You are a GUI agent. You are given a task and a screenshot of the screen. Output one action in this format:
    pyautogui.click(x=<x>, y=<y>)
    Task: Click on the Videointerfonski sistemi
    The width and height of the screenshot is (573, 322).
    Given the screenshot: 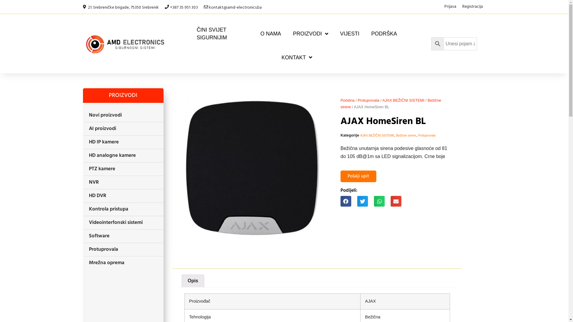 What is the action you would take?
    pyautogui.click(x=123, y=223)
    